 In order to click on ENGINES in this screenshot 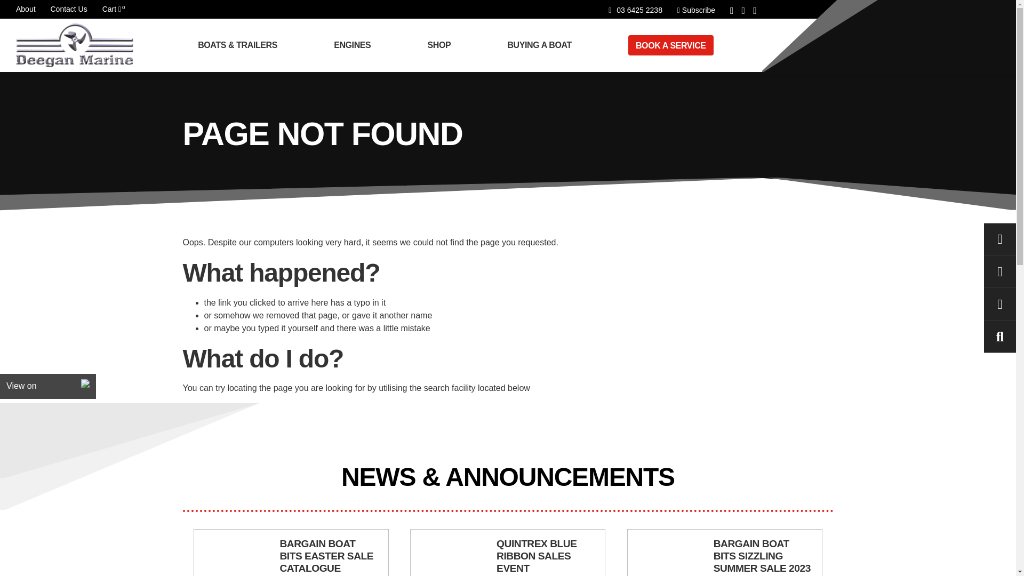, I will do `click(443, 45)`.